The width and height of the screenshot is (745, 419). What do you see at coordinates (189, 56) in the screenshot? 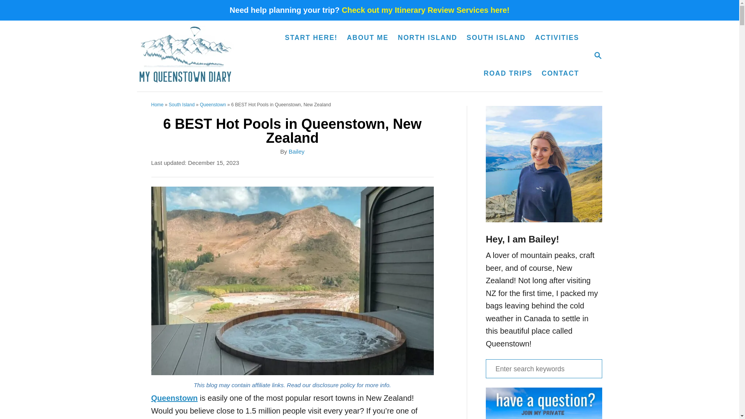
I see `My Queenstown Diary` at bounding box center [189, 56].